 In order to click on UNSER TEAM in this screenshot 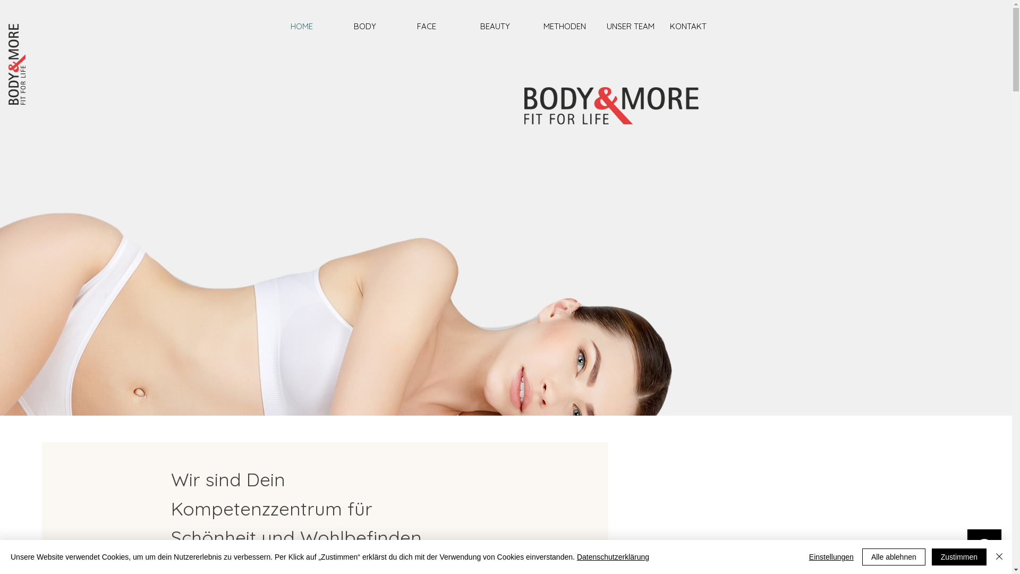, I will do `click(633, 27)`.